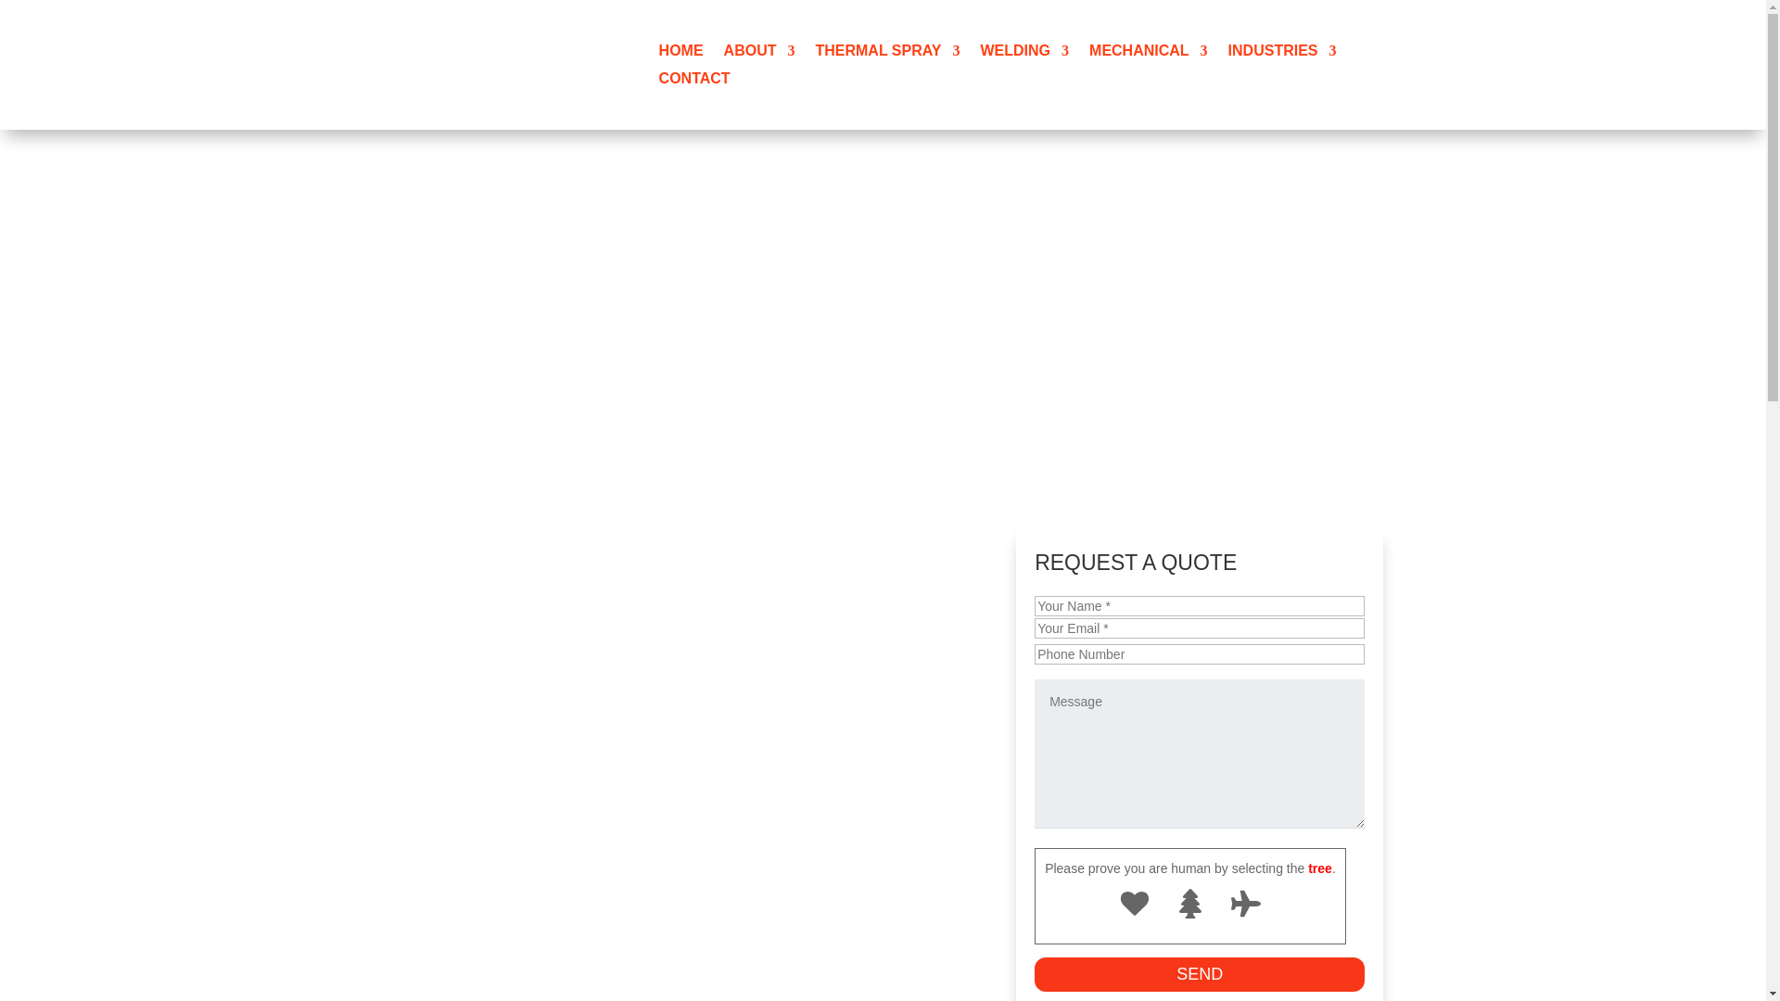  I want to click on INDUSTRIES, so click(1281, 54).